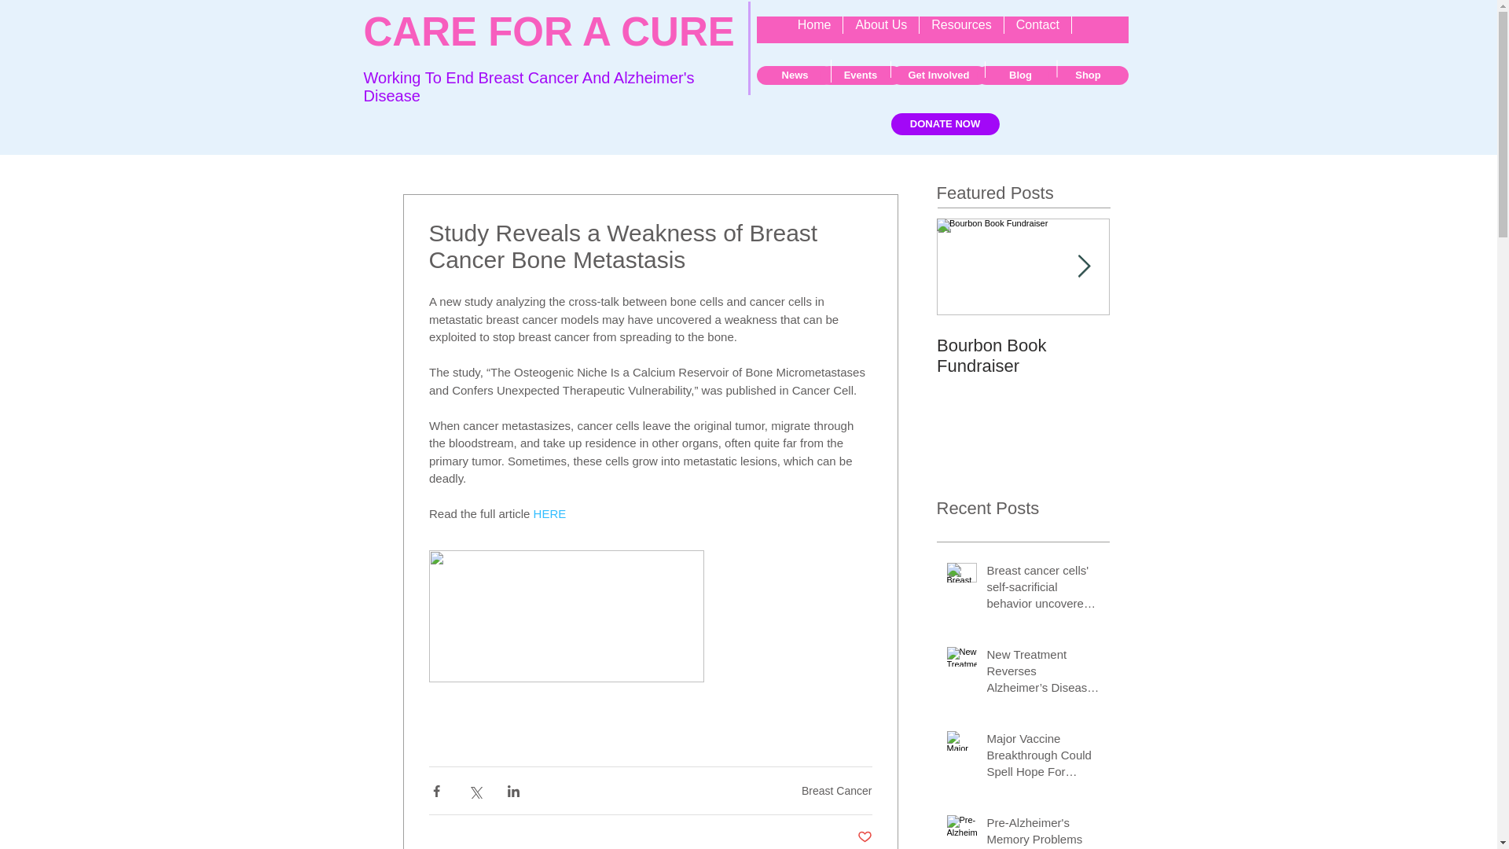 This screenshot has width=1509, height=849. Describe the element at coordinates (1043, 832) in the screenshot. I see `Pre-Alzheimer's Memory Problems Linked to Loss of Serotonin` at that location.